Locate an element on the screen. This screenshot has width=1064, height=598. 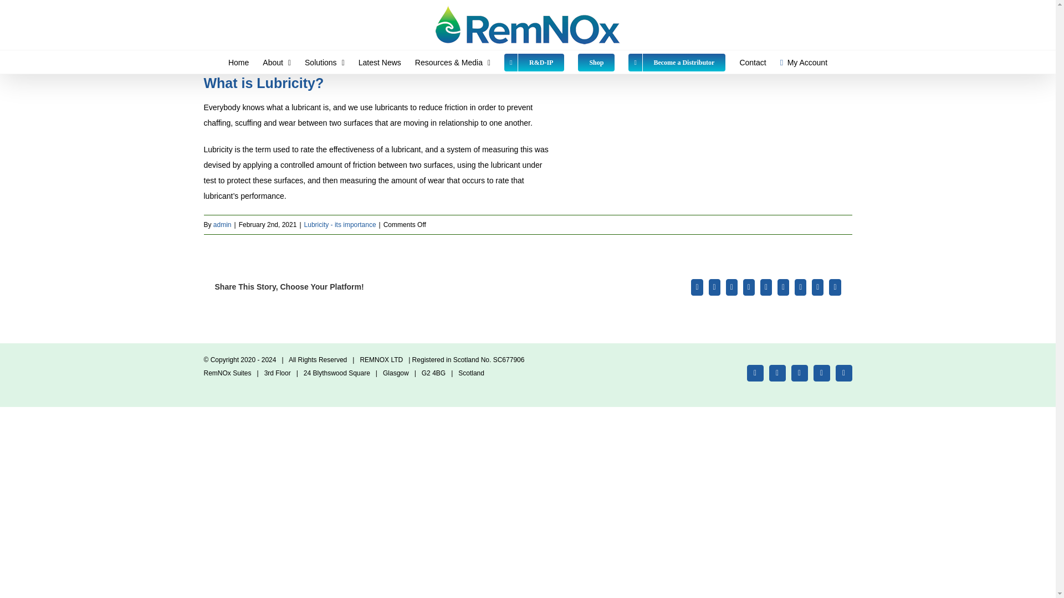
Become a Distributor is located at coordinates (677, 61).